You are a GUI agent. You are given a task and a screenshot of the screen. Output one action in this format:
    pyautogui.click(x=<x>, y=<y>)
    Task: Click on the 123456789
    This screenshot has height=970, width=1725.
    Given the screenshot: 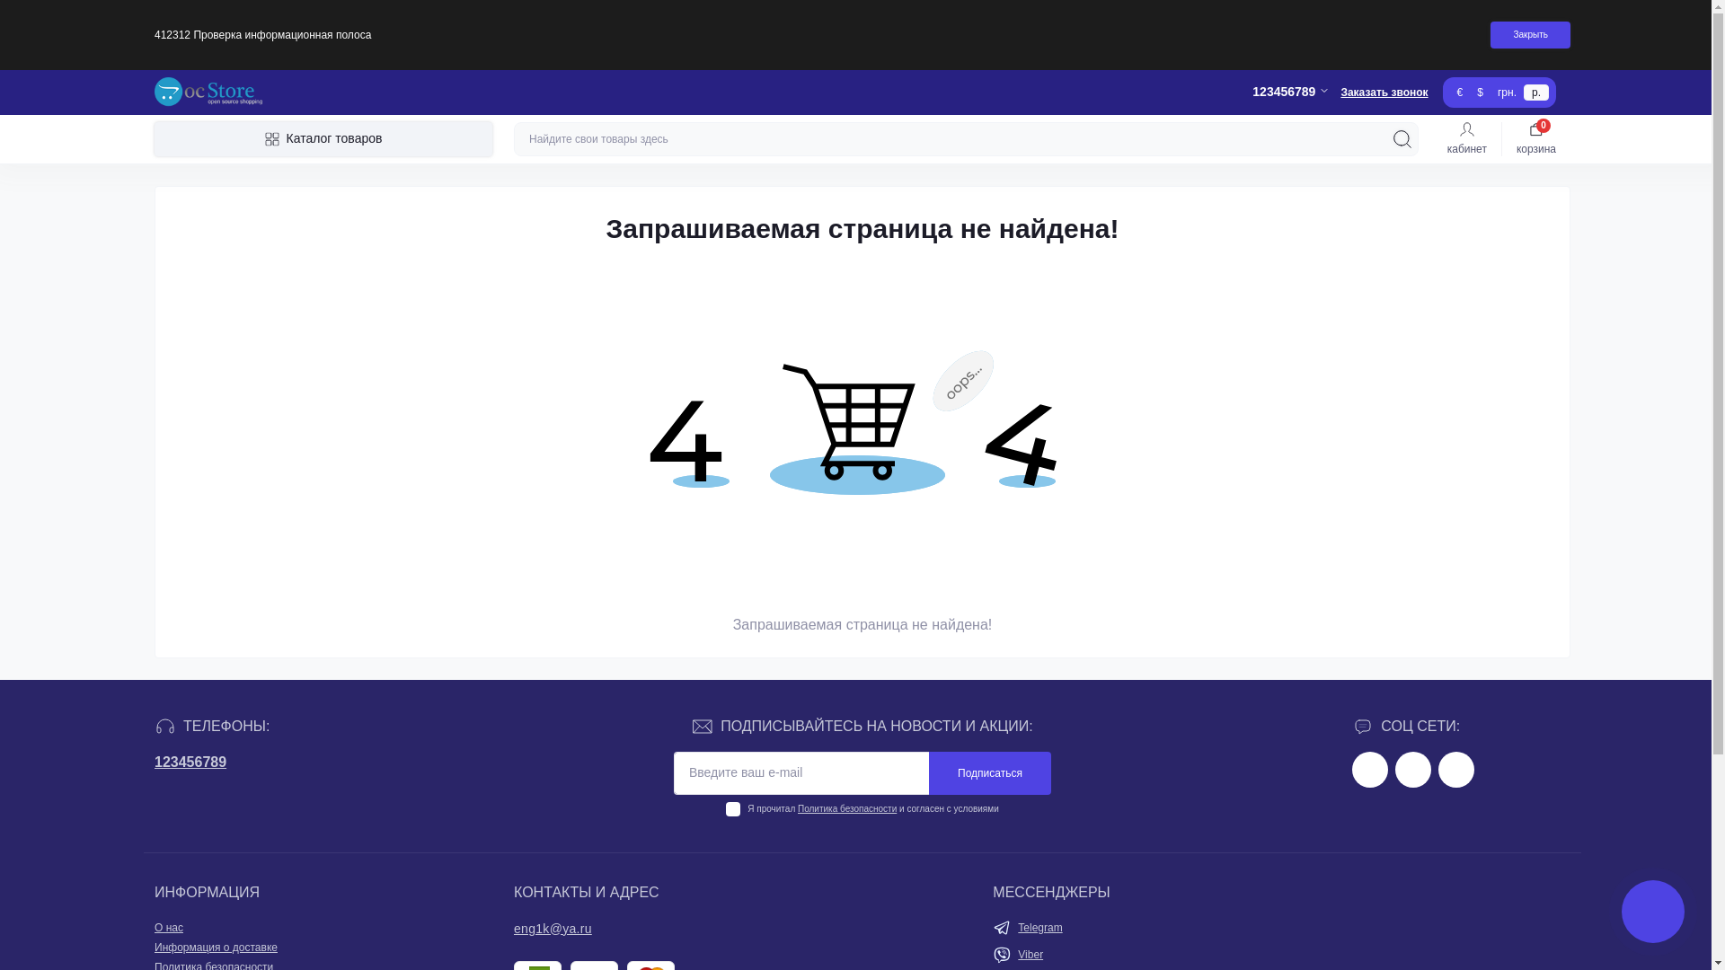 What is the action you would take?
    pyautogui.click(x=190, y=762)
    